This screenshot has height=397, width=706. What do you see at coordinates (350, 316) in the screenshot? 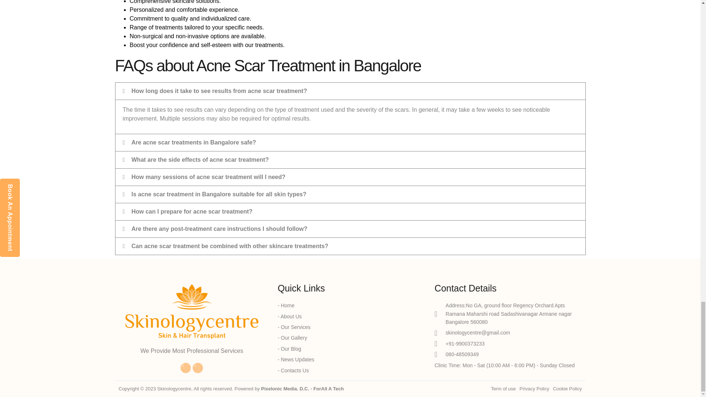
I see `- About Us` at bounding box center [350, 316].